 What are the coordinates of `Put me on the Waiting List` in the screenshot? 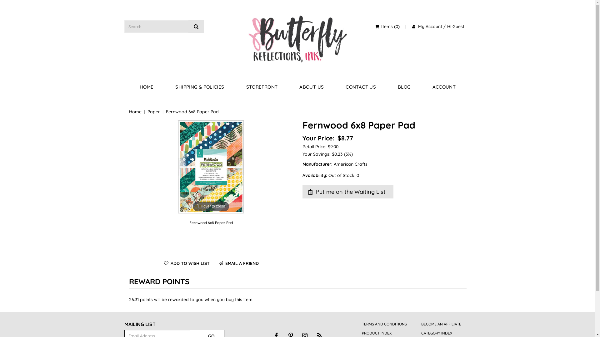 It's located at (348, 192).